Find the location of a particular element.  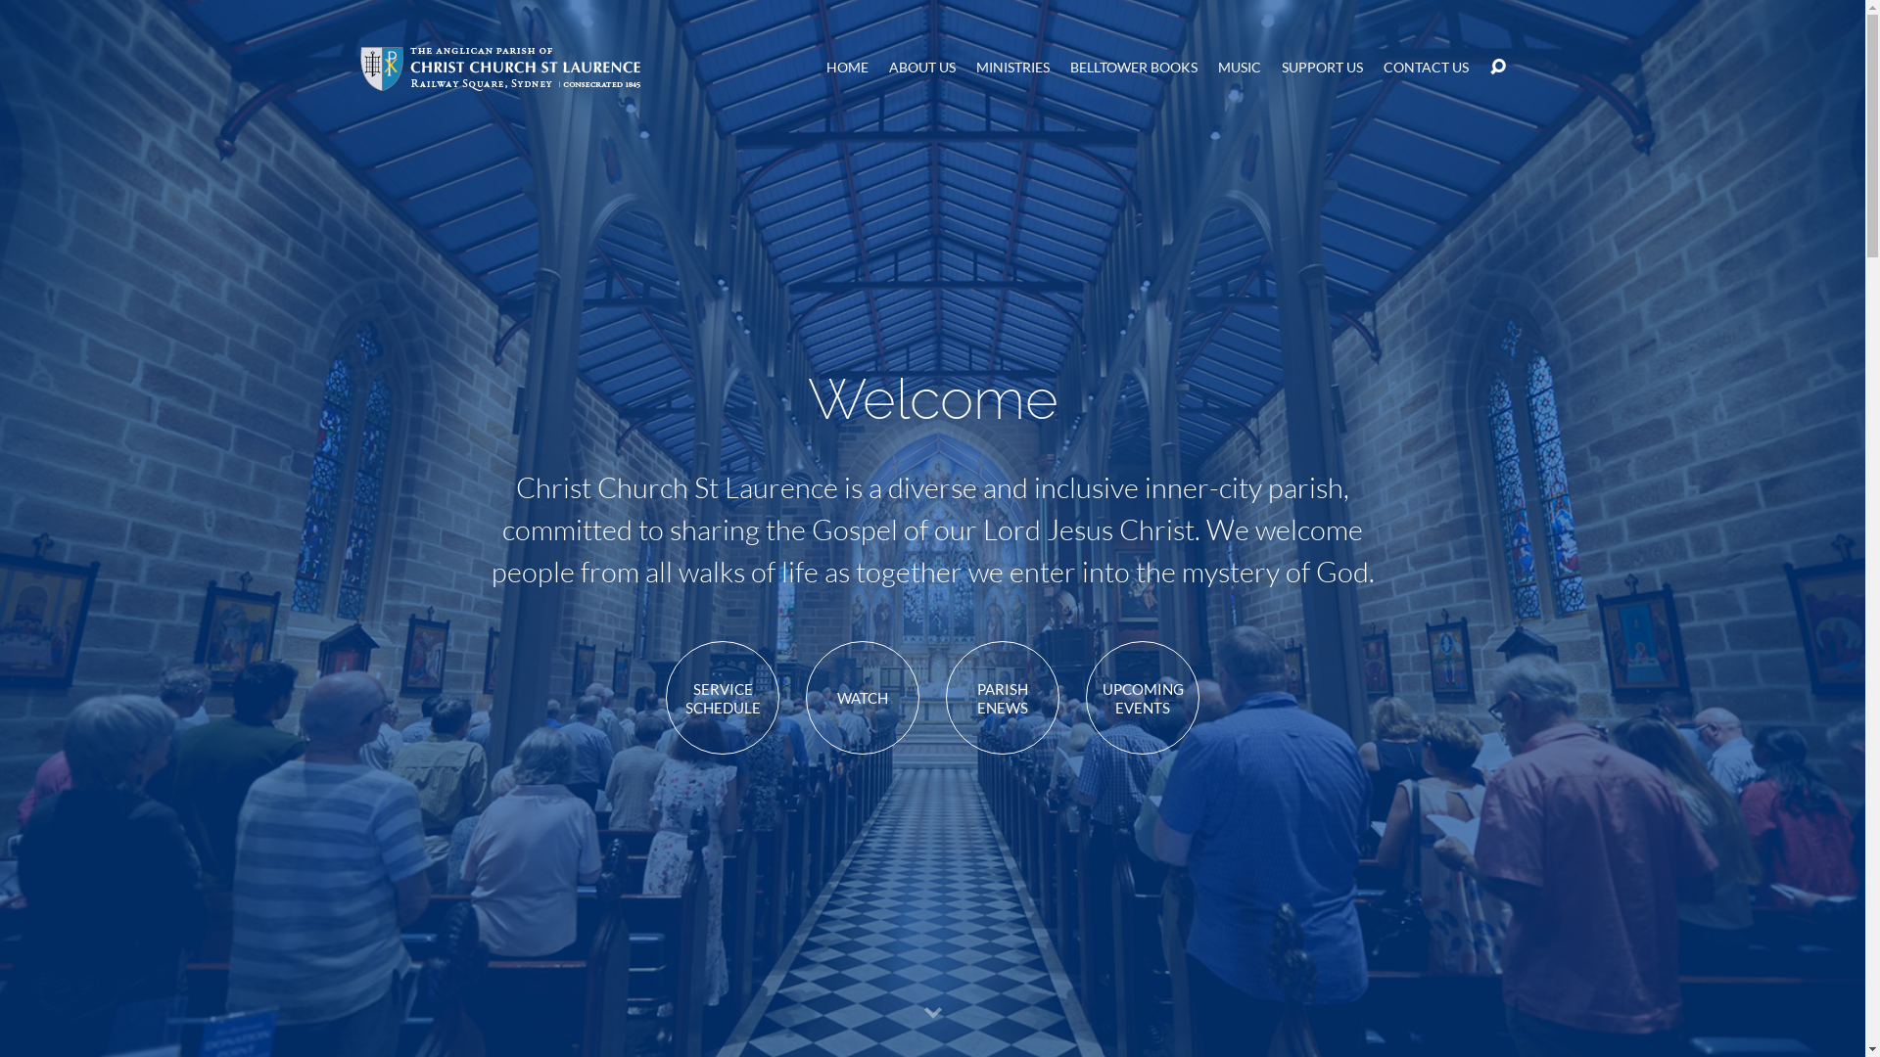

UPCOMING EVENTS is located at coordinates (1143, 698).